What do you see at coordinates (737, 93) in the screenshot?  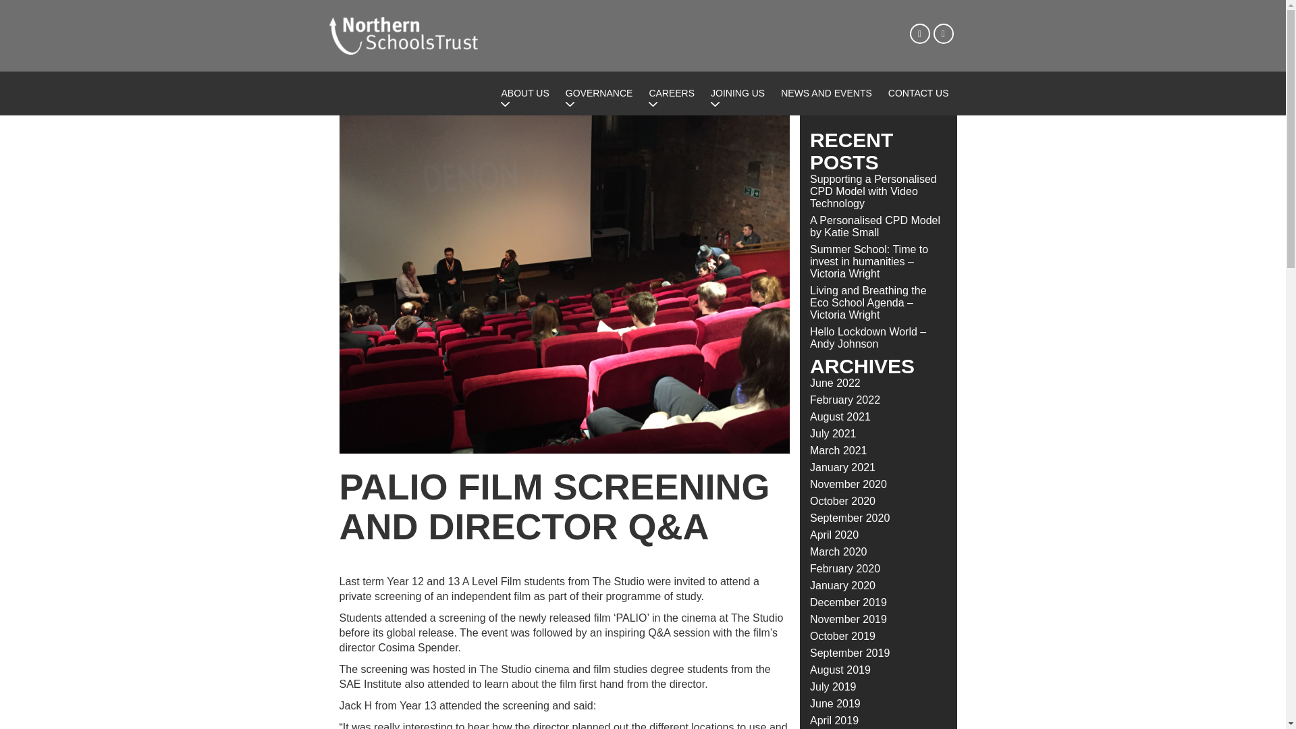 I see `JOINING US` at bounding box center [737, 93].